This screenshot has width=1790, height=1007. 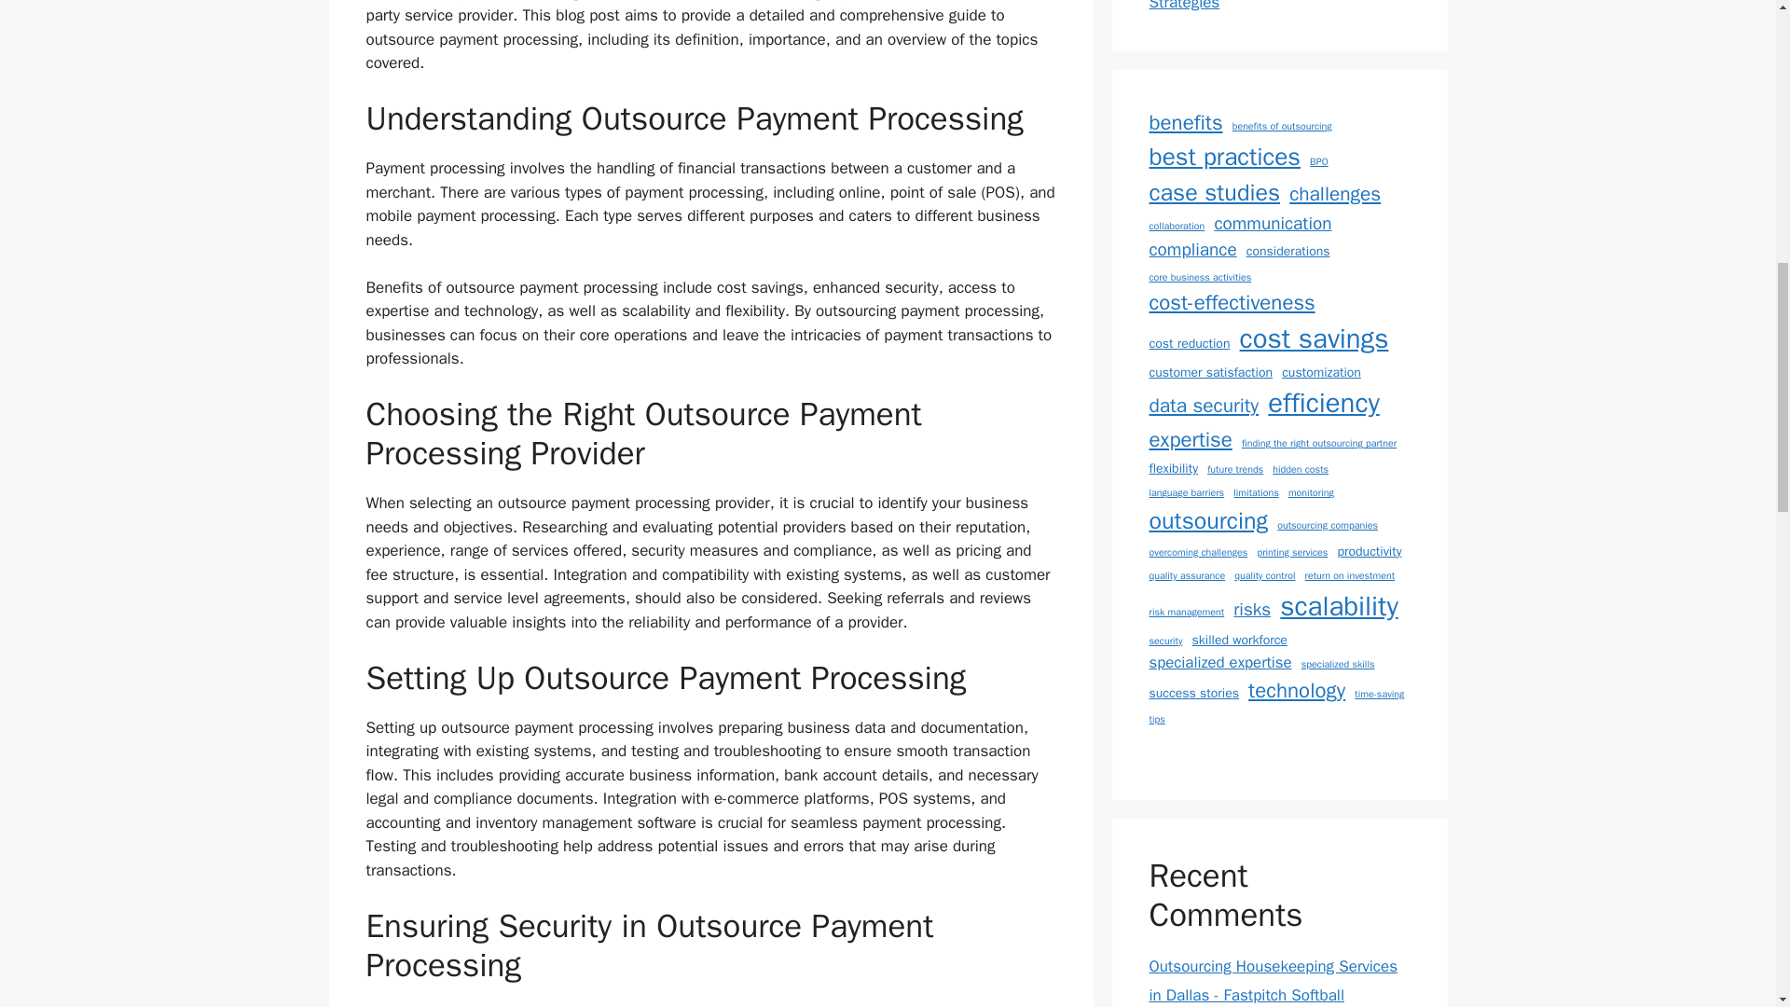 I want to click on data security, so click(x=1203, y=407).